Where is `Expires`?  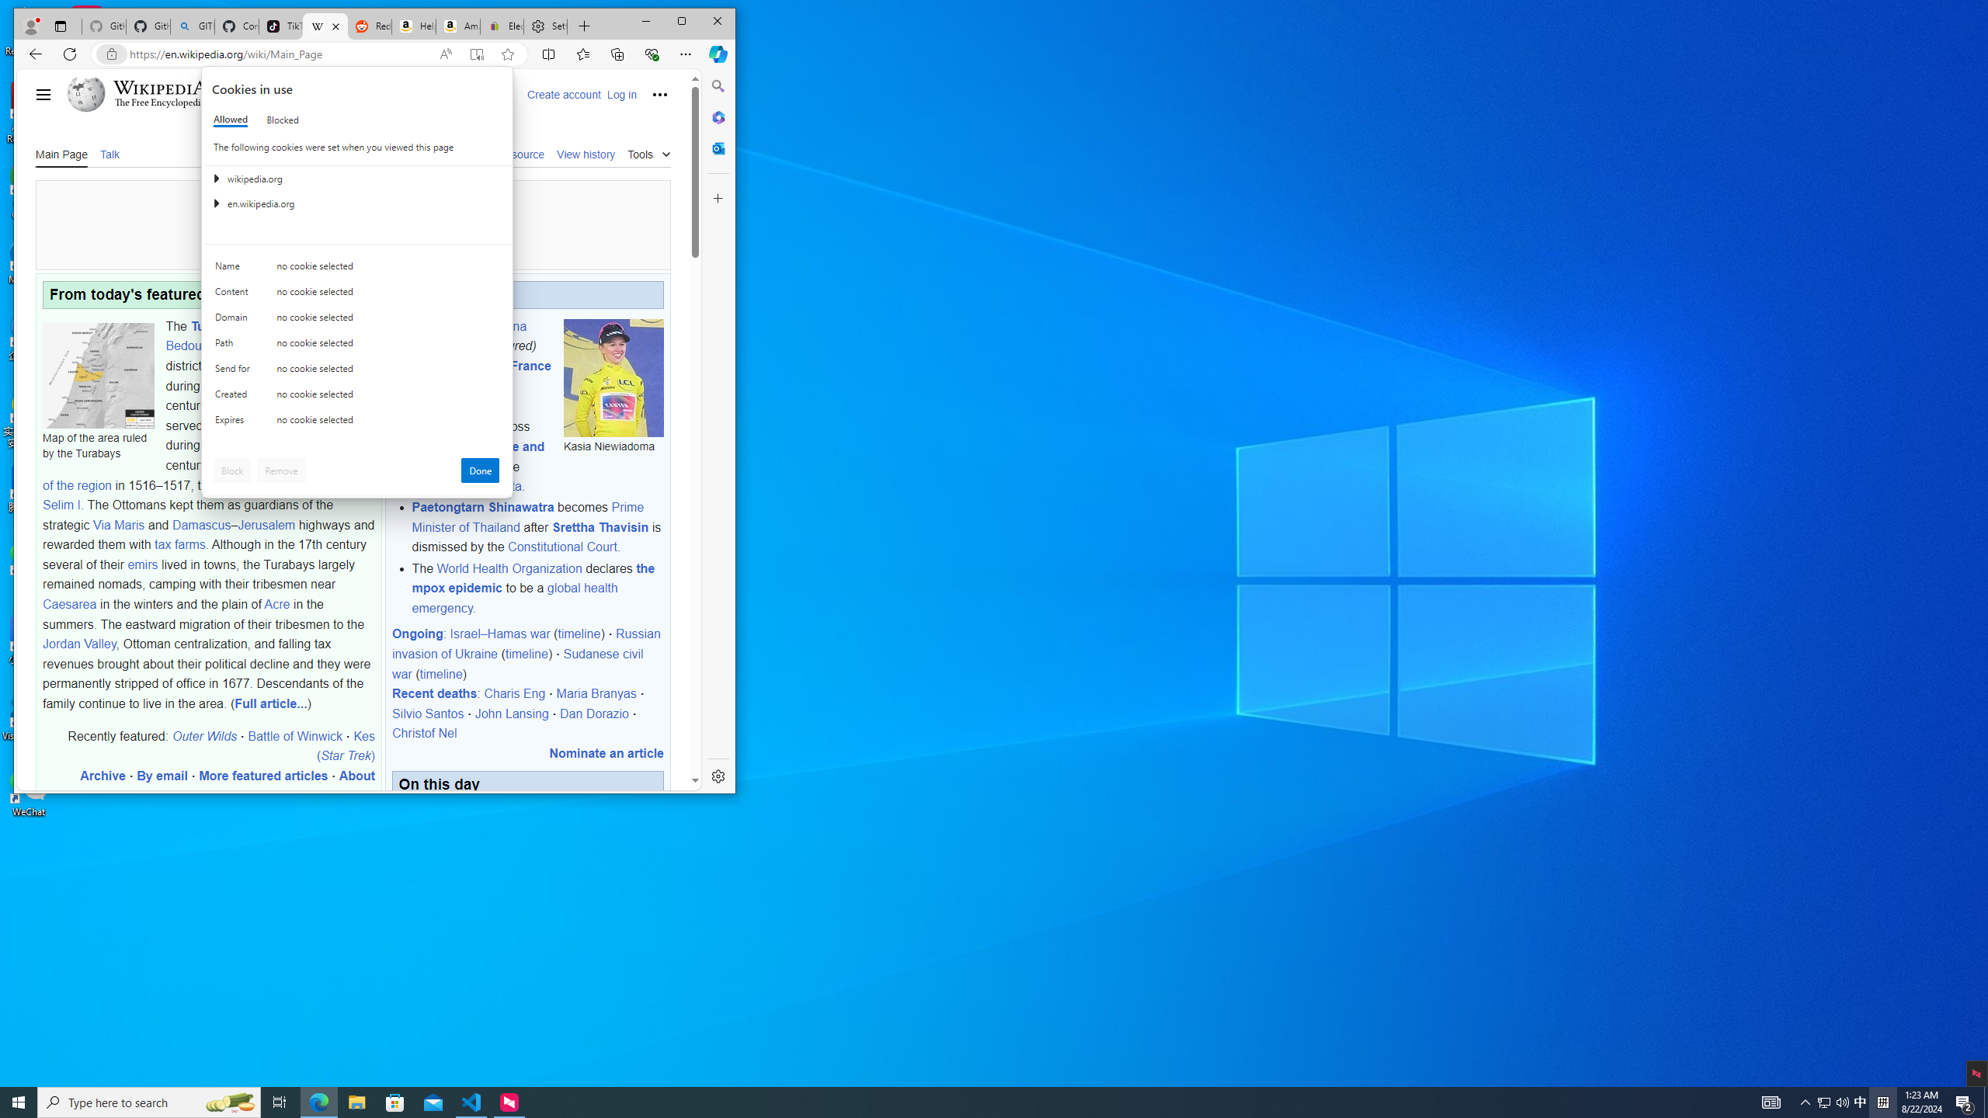 Expires is located at coordinates (235, 423).